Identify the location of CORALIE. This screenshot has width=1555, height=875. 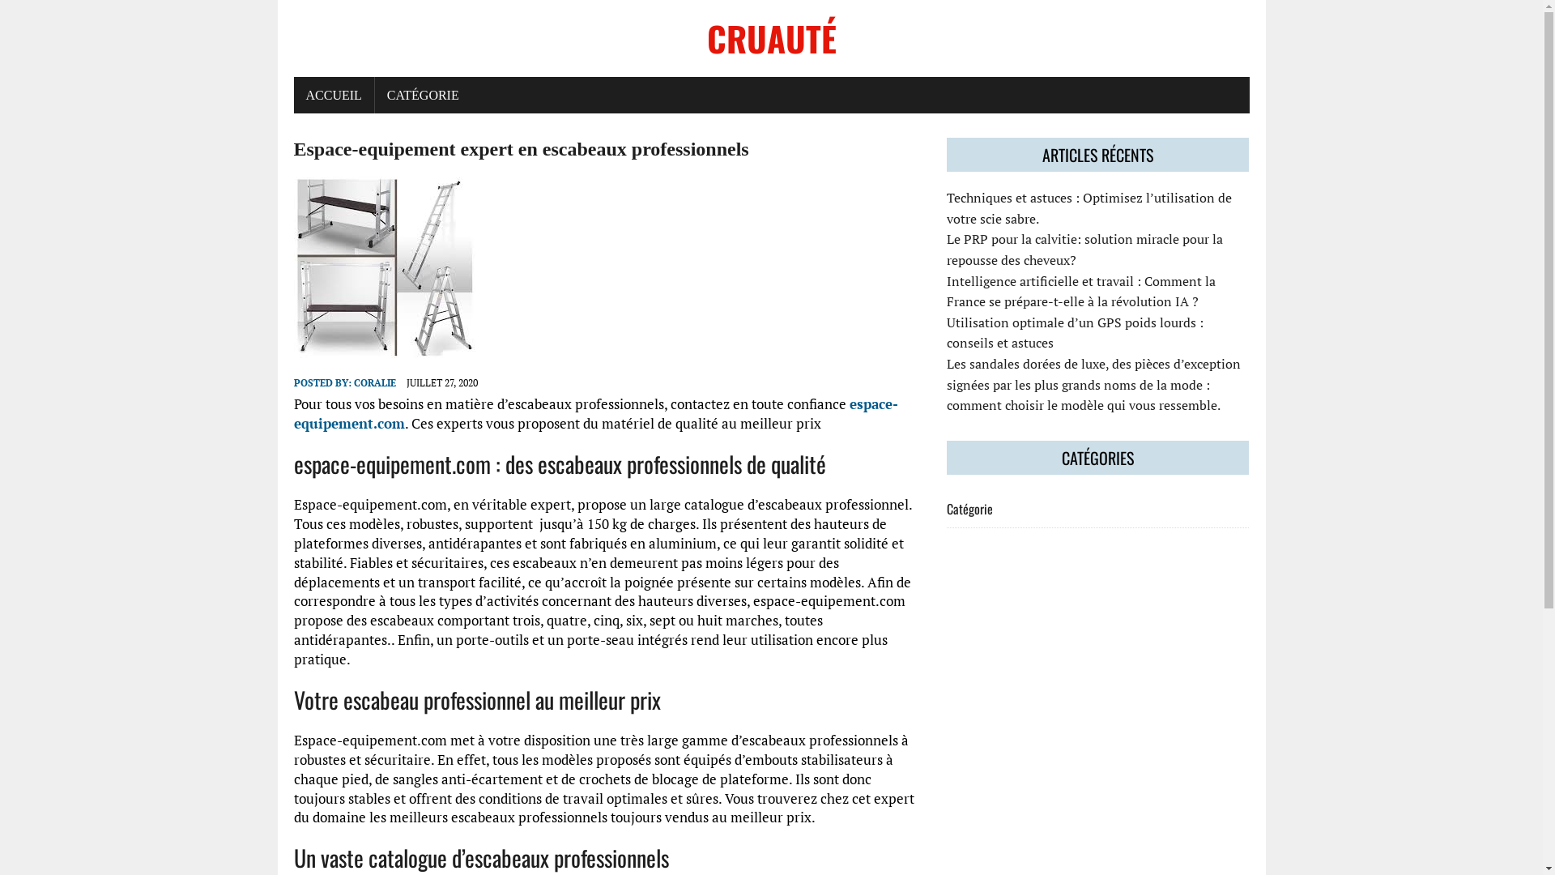
(374, 382).